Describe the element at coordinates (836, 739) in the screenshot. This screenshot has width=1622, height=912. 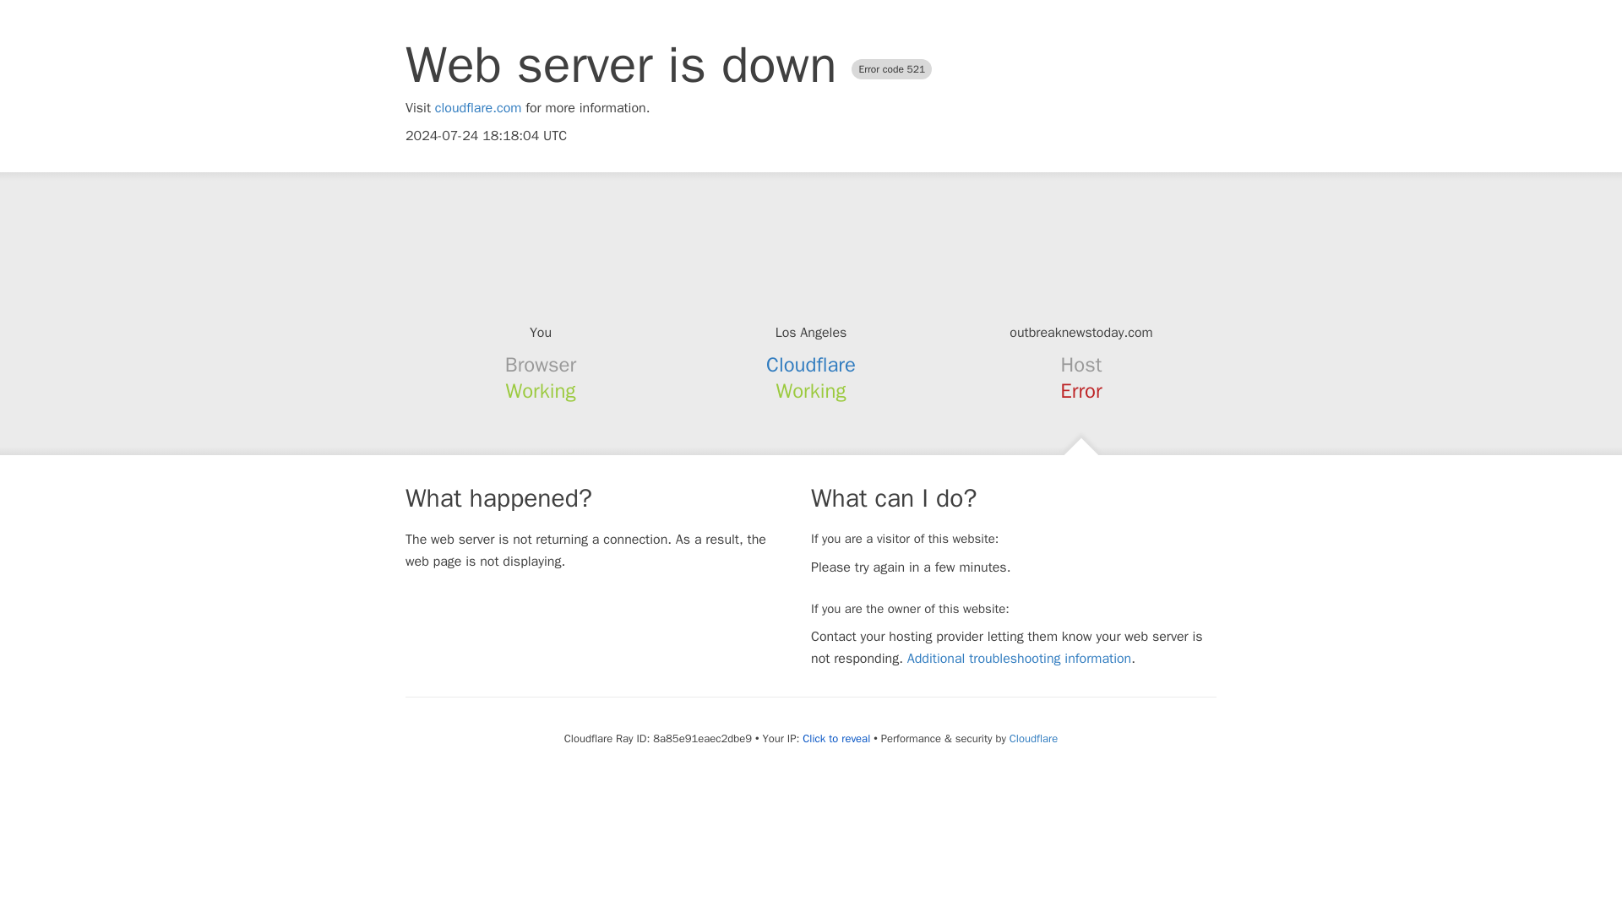
I see `Click to reveal` at that location.